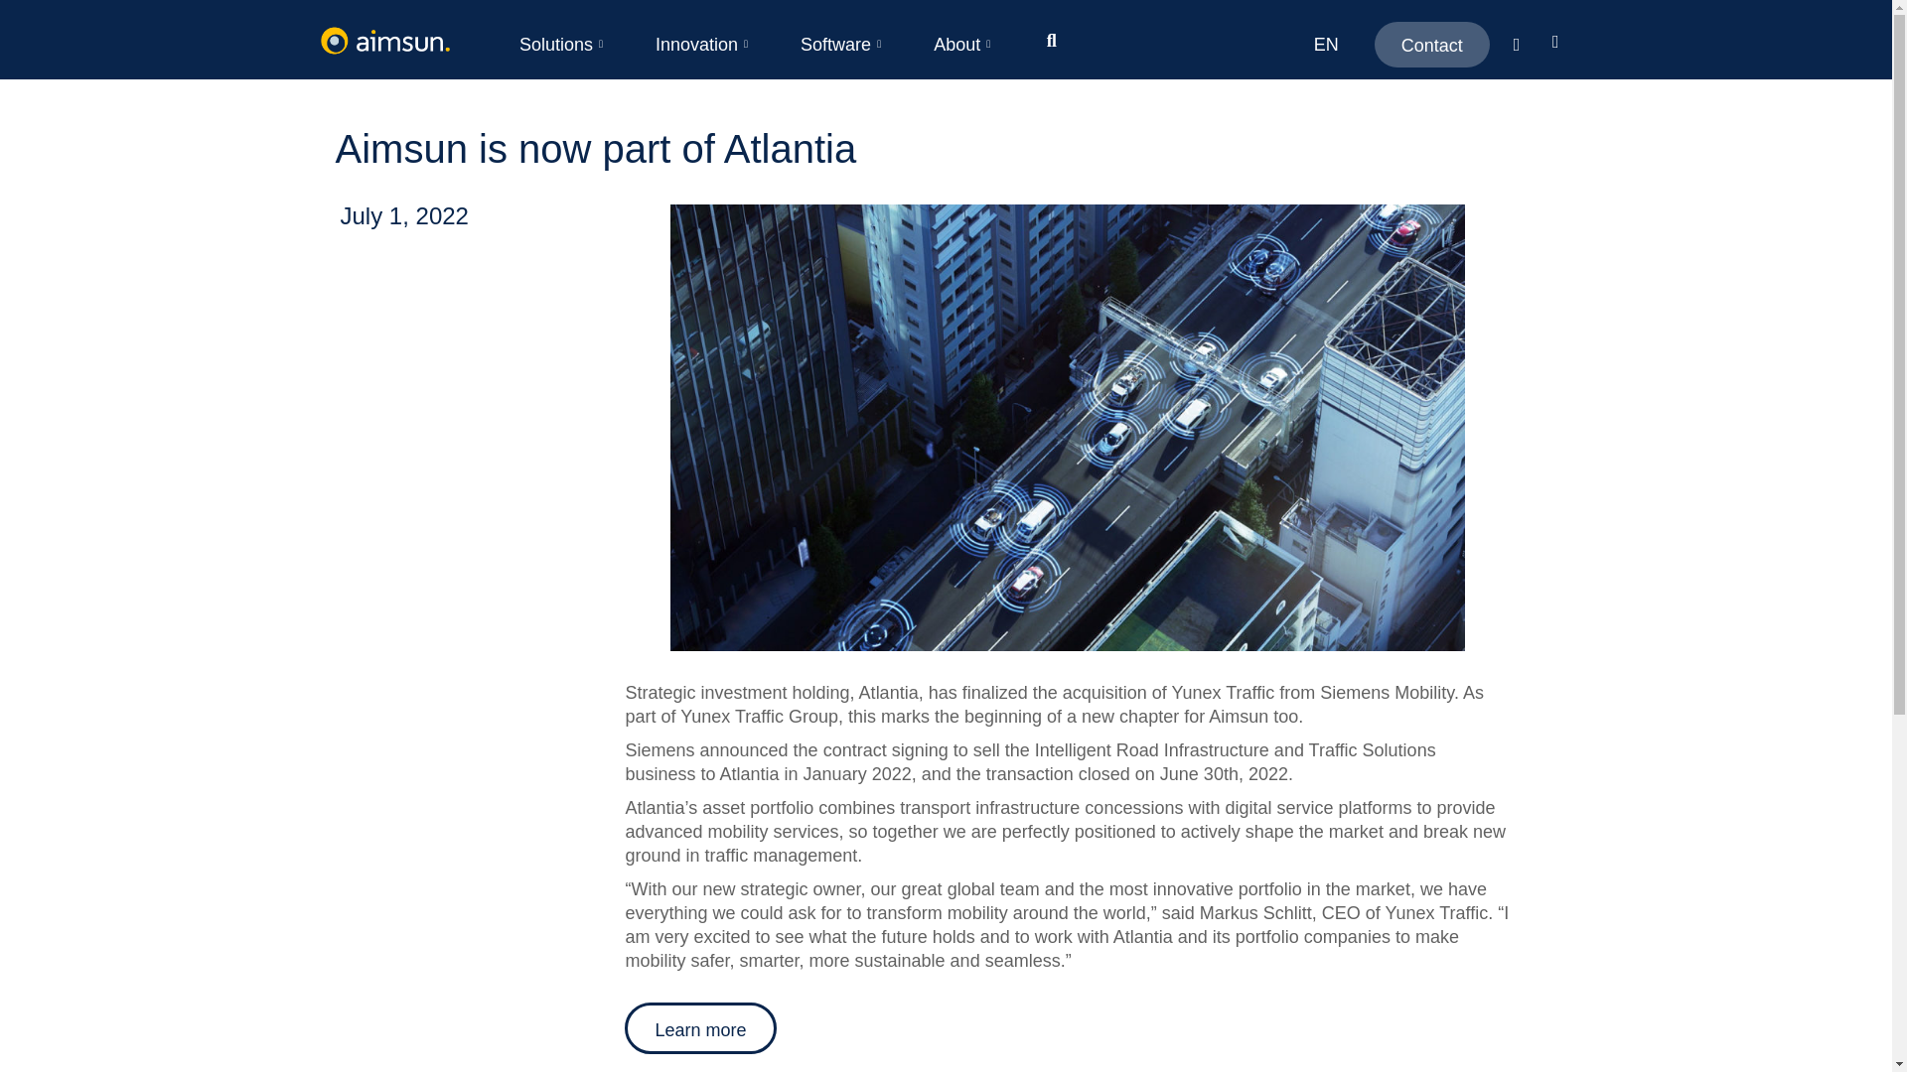 The image size is (1907, 1072). What do you see at coordinates (1326, 44) in the screenshot?
I see `EN` at bounding box center [1326, 44].